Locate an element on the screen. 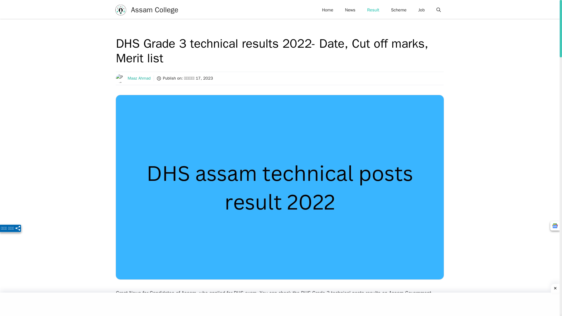 This screenshot has height=316, width=562. Result is located at coordinates (373, 10).